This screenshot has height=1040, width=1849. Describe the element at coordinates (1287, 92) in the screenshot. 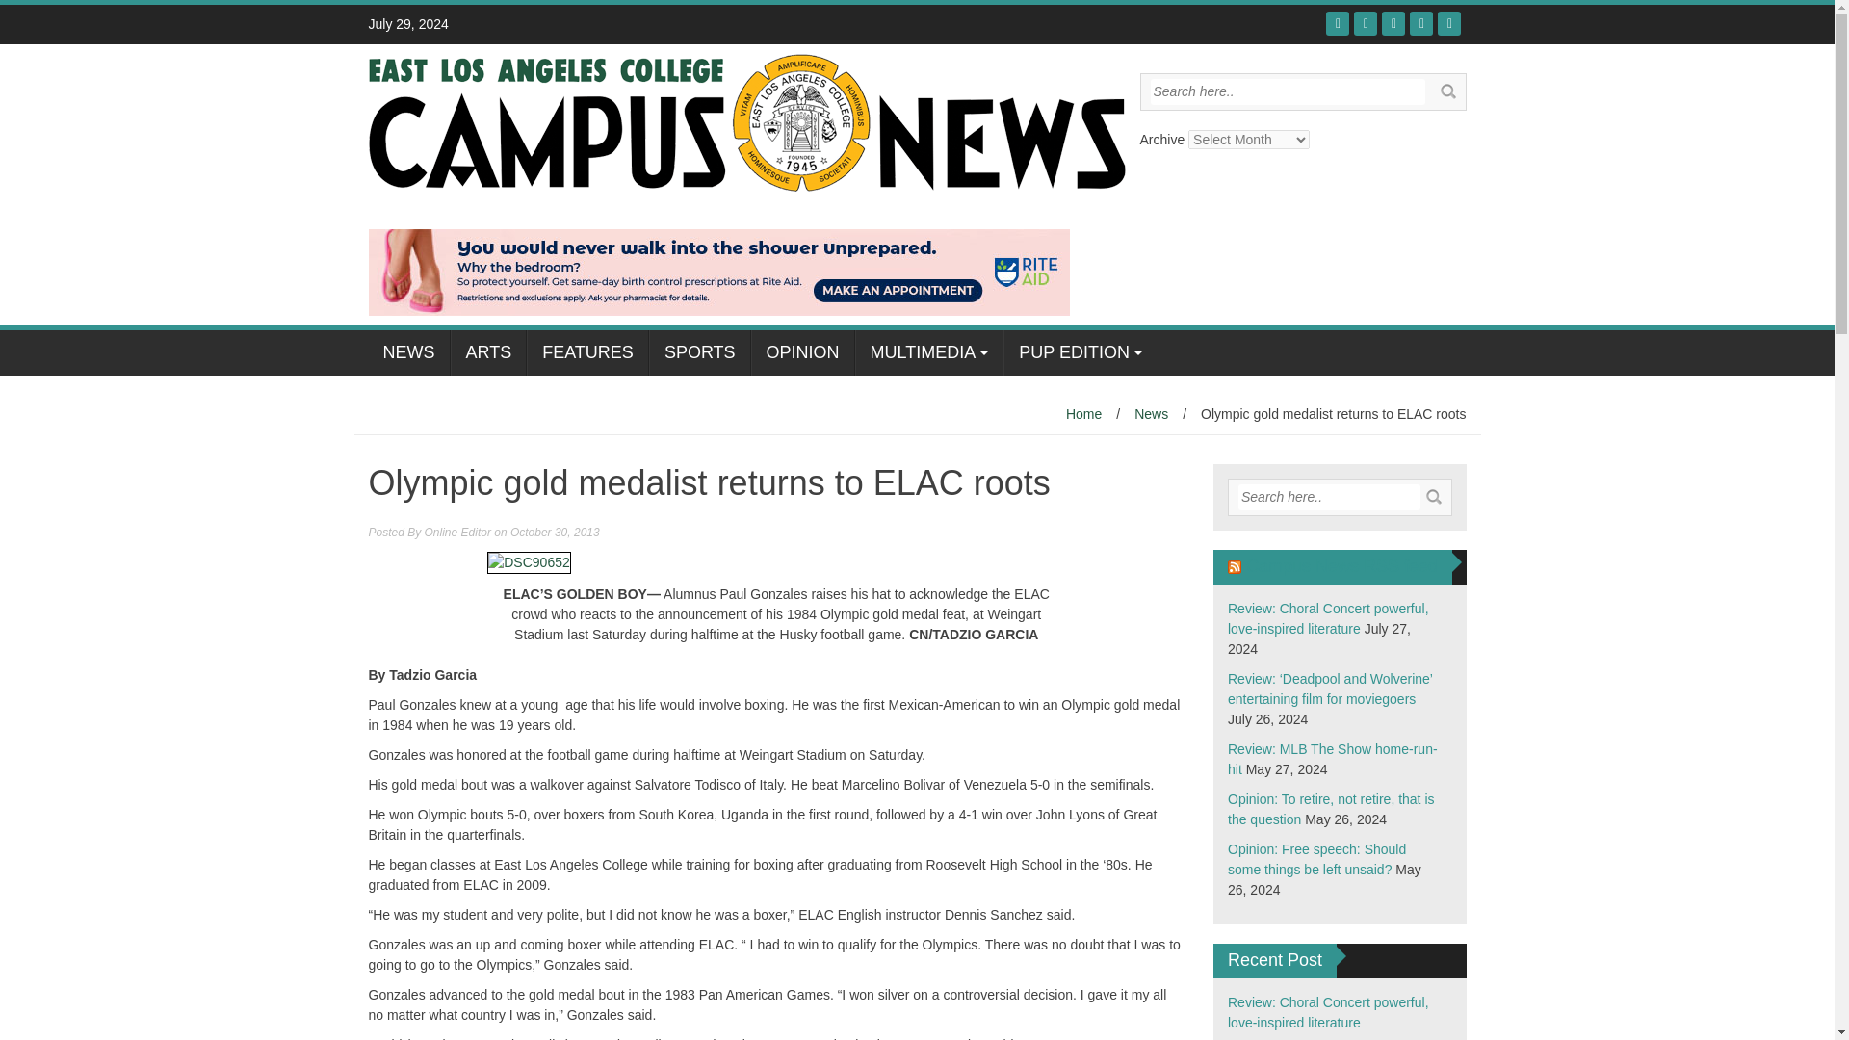

I see `Search here..` at that location.